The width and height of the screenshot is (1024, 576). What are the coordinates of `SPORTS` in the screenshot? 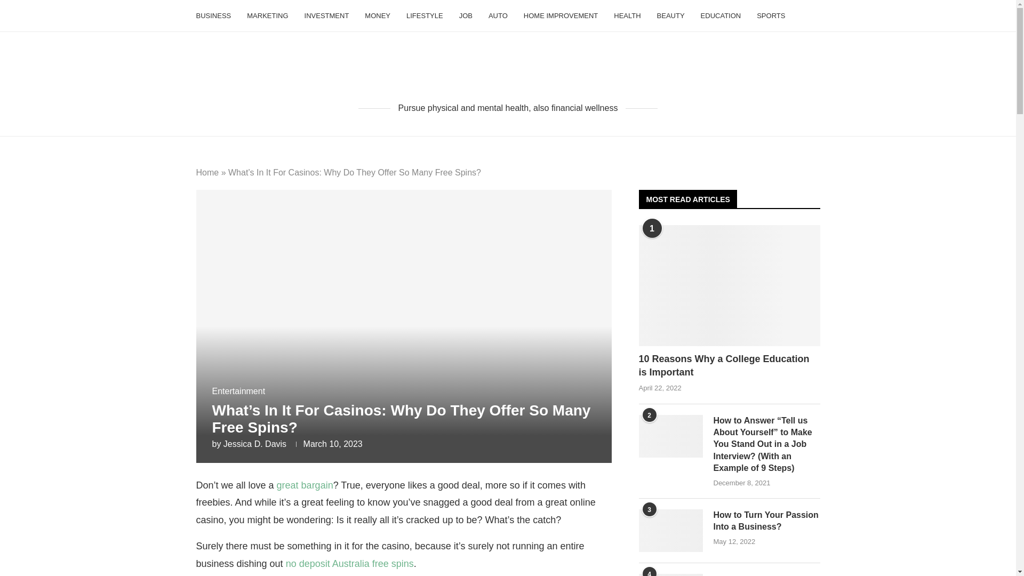 It's located at (771, 16).